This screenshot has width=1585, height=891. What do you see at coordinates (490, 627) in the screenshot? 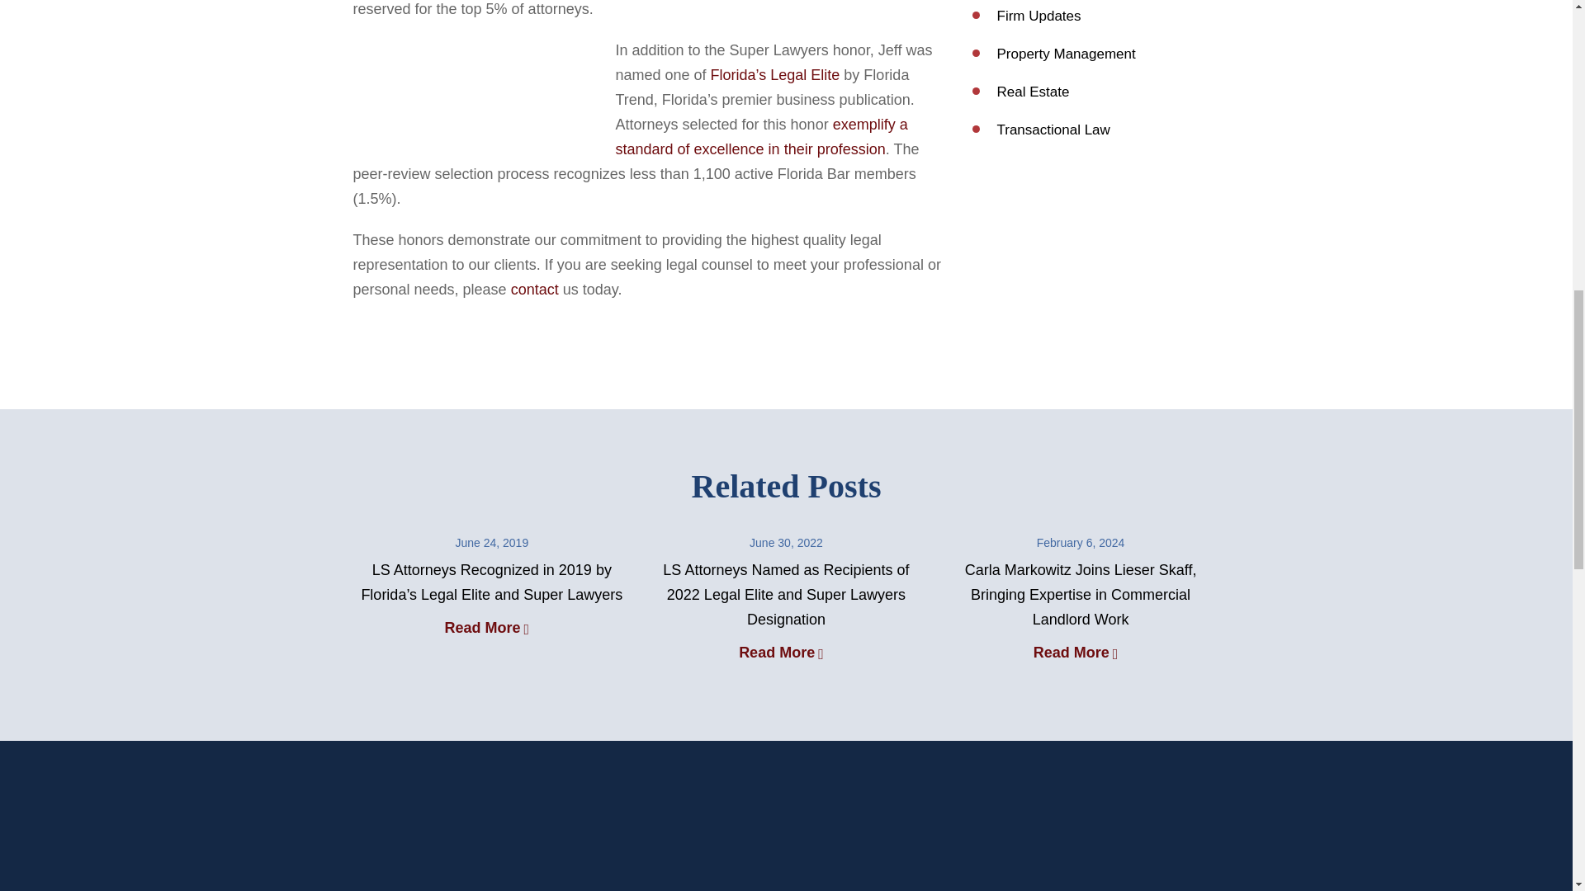
I see `Read More` at bounding box center [490, 627].